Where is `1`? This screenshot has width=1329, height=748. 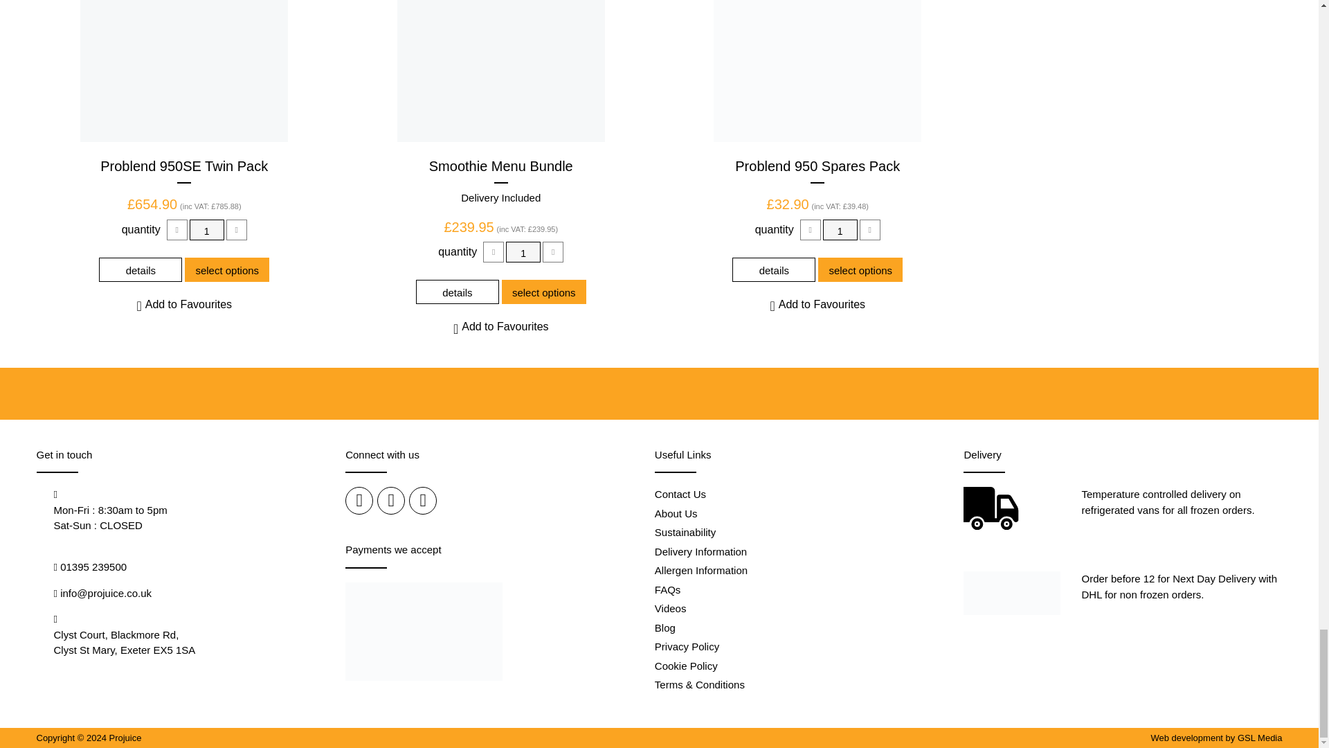
1 is located at coordinates (840, 230).